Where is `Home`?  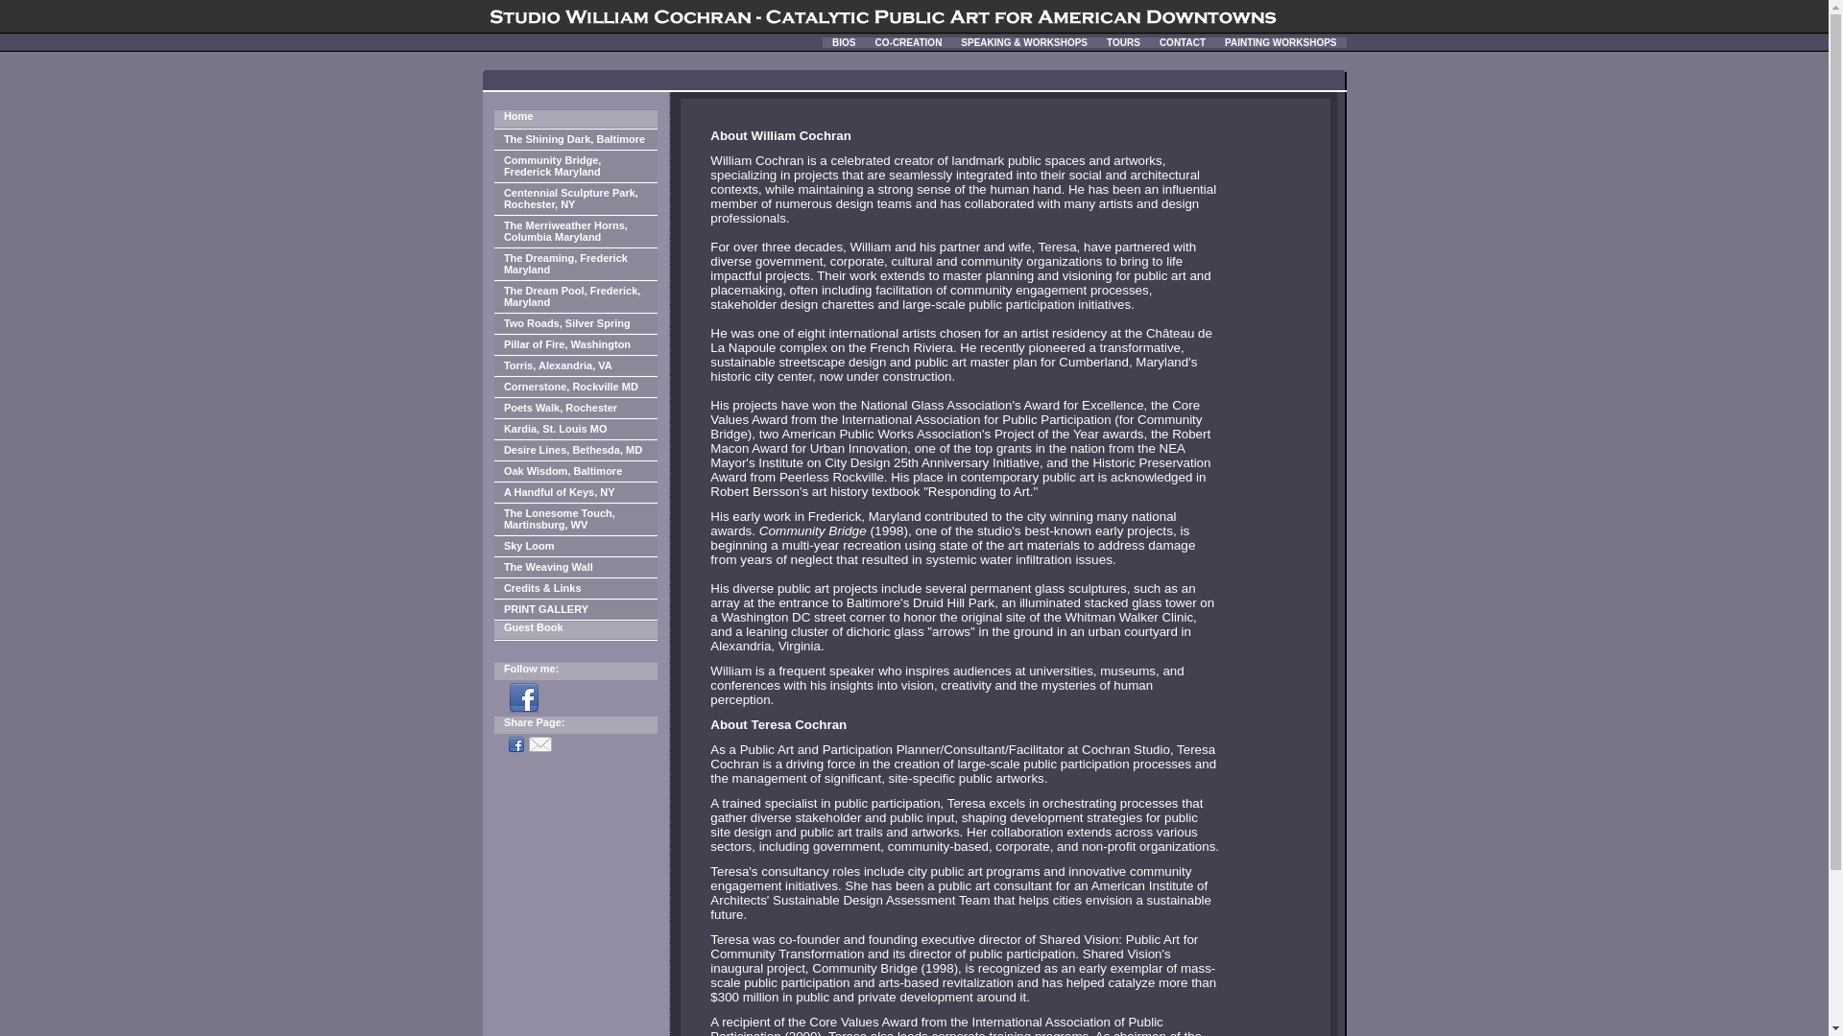 Home is located at coordinates (576, 118).